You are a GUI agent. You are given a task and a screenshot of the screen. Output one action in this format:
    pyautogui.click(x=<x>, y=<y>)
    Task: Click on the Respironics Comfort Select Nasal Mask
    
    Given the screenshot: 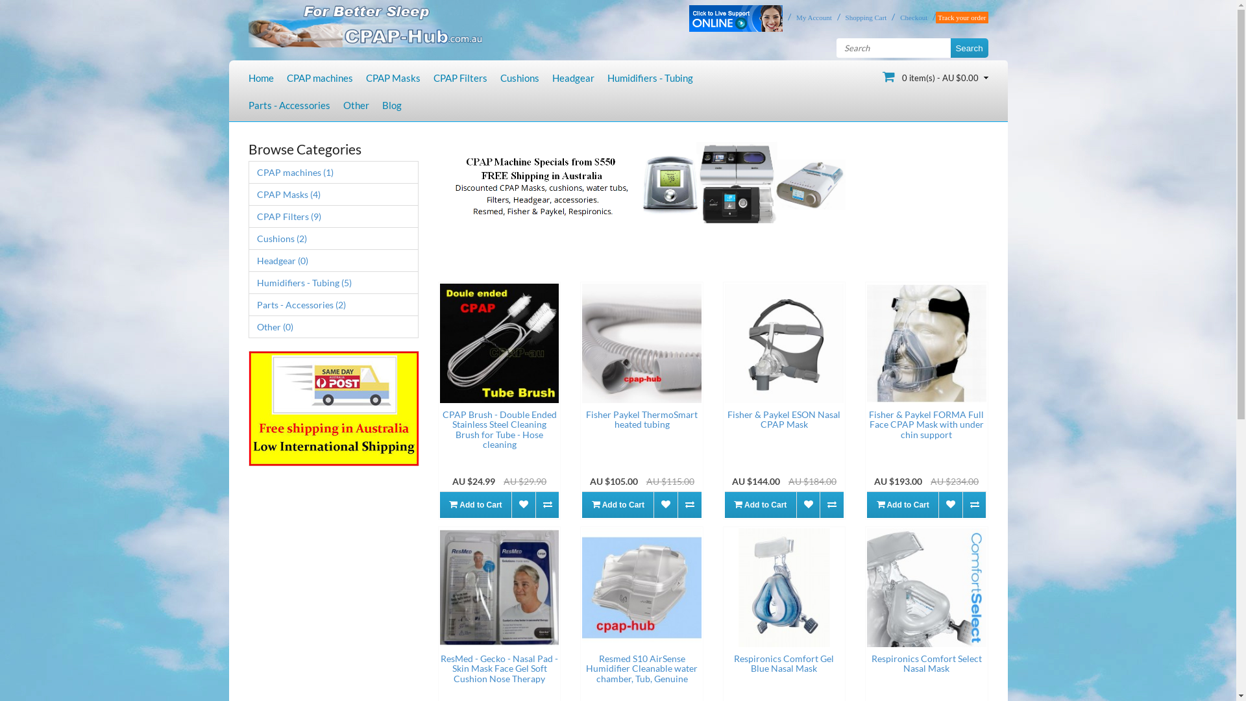 What is the action you would take?
    pyautogui.click(x=927, y=663)
    